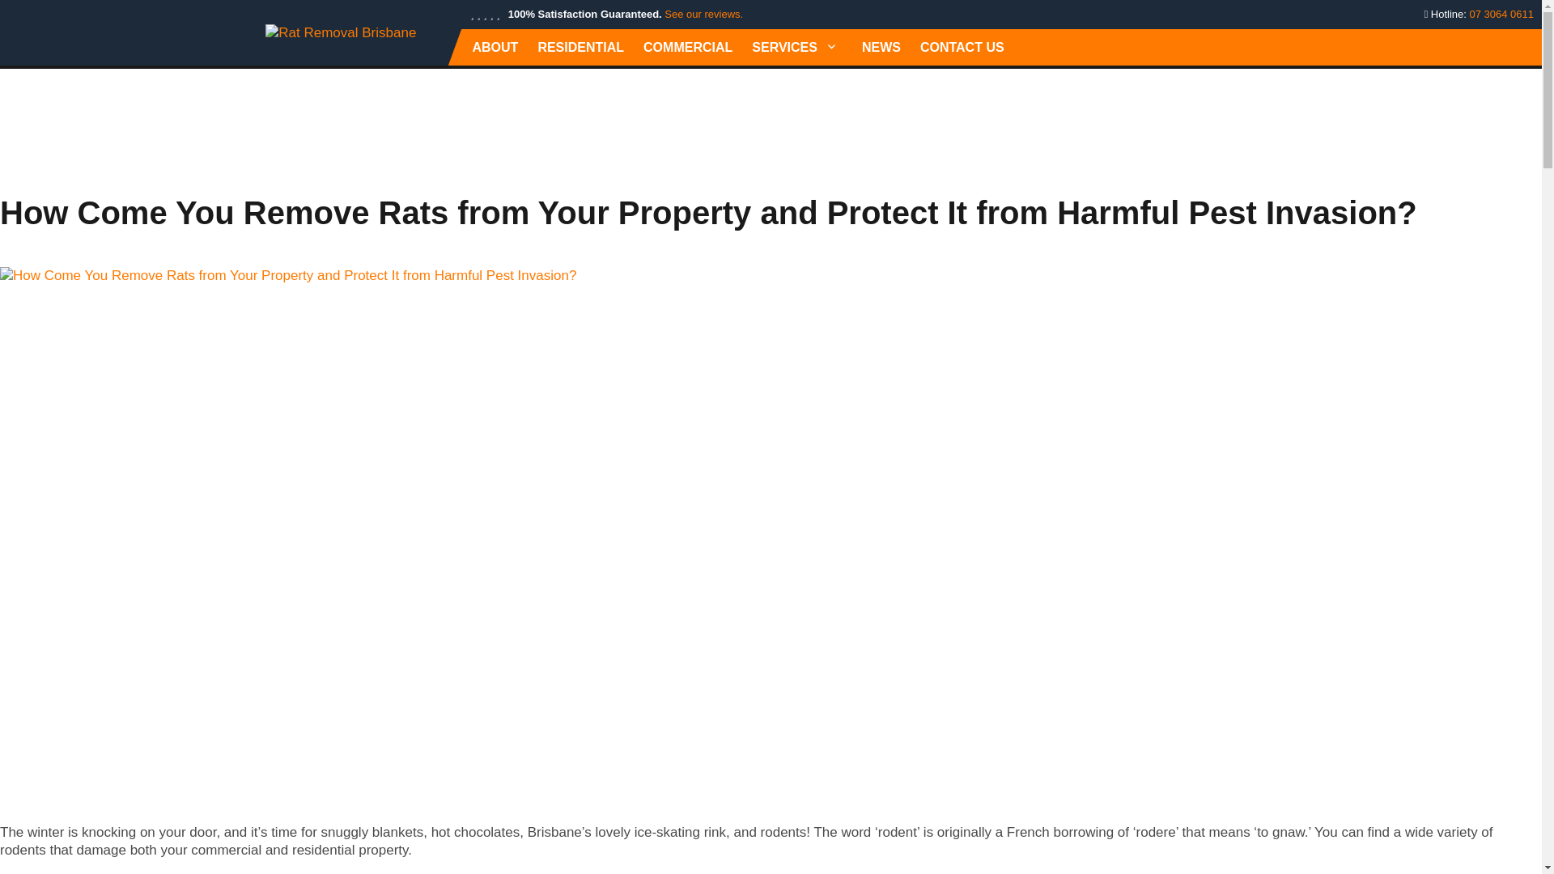 This screenshot has height=874, width=1554. What do you see at coordinates (796, 47) in the screenshot?
I see `SERVICES` at bounding box center [796, 47].